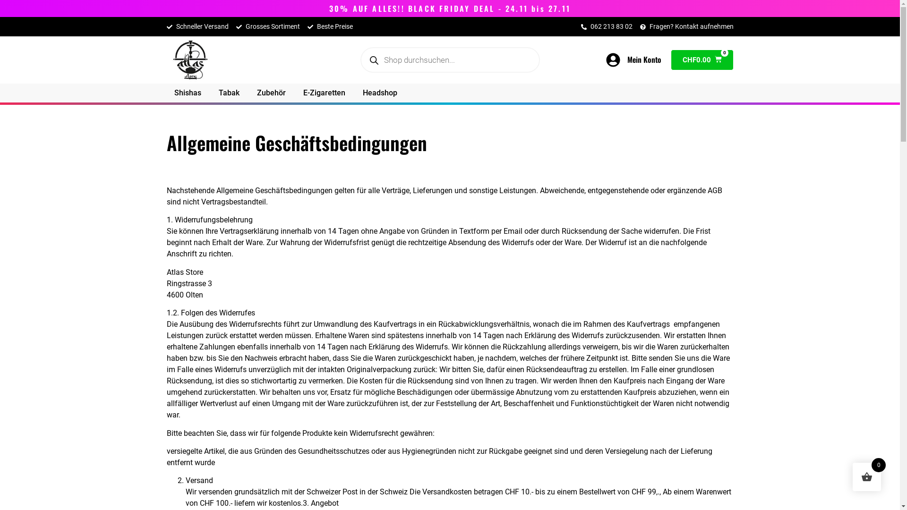 The height and width of the screenshot is (510, 907). Describe the element at coordinates (229, 93) in the screenshot. I see `Tabak` at that location.